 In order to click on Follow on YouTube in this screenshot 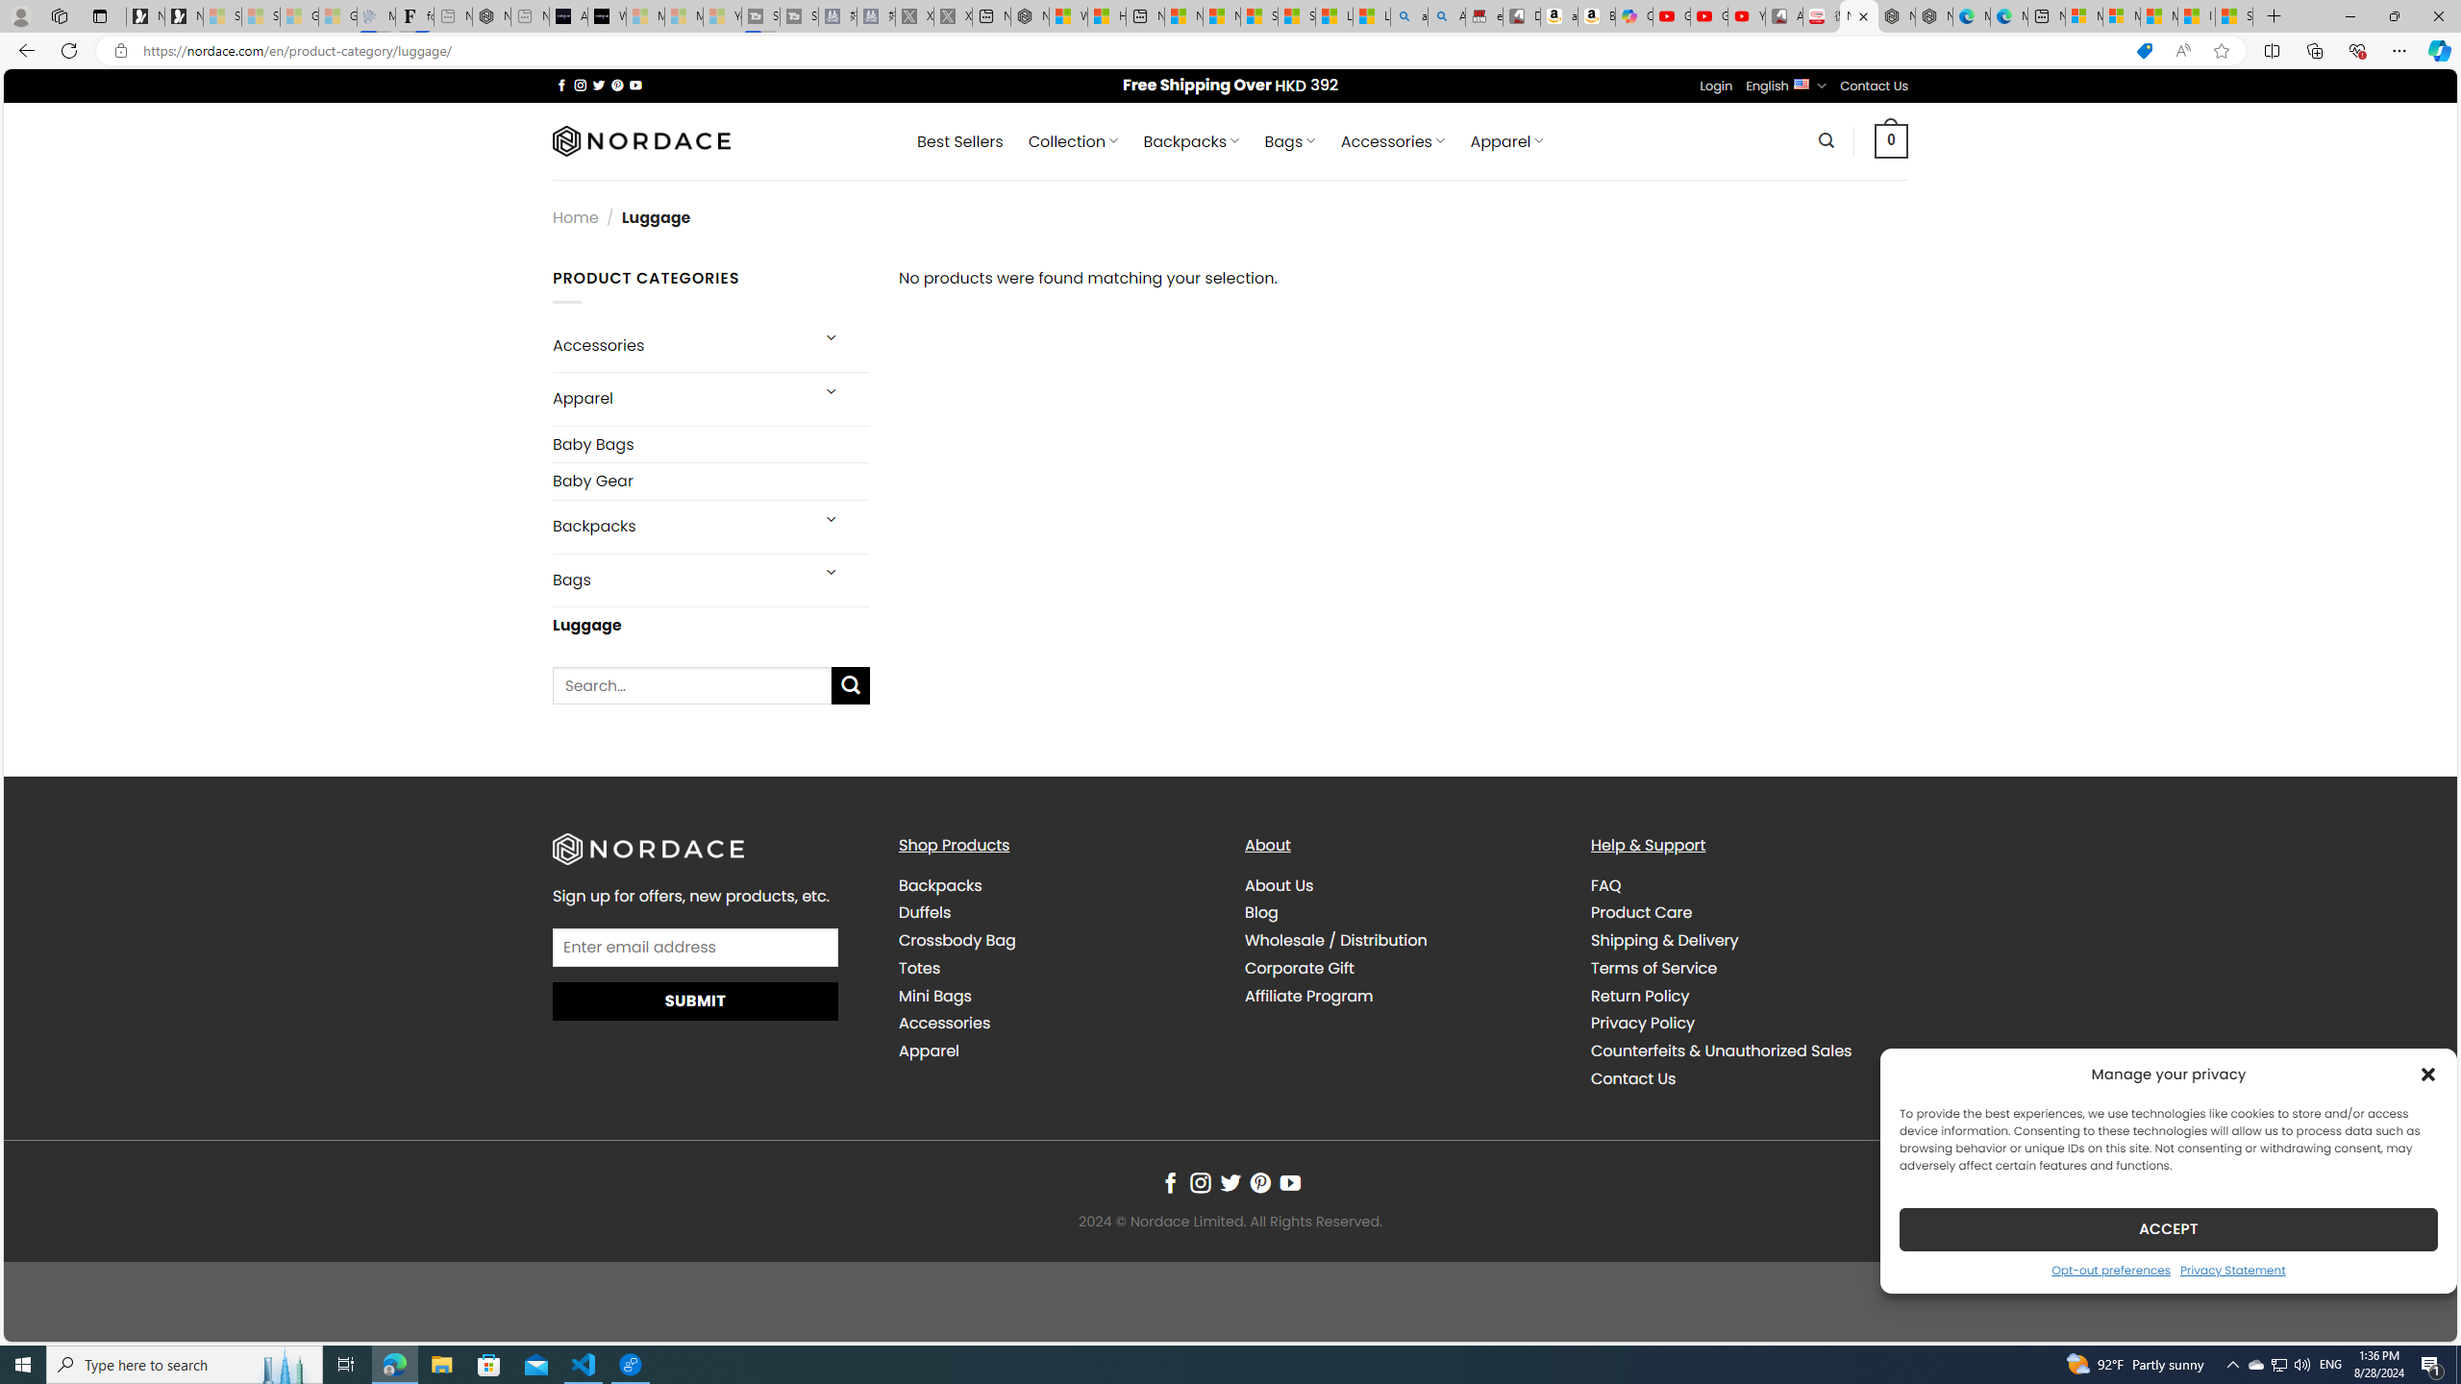, I will do `click(1290, 1184)`.